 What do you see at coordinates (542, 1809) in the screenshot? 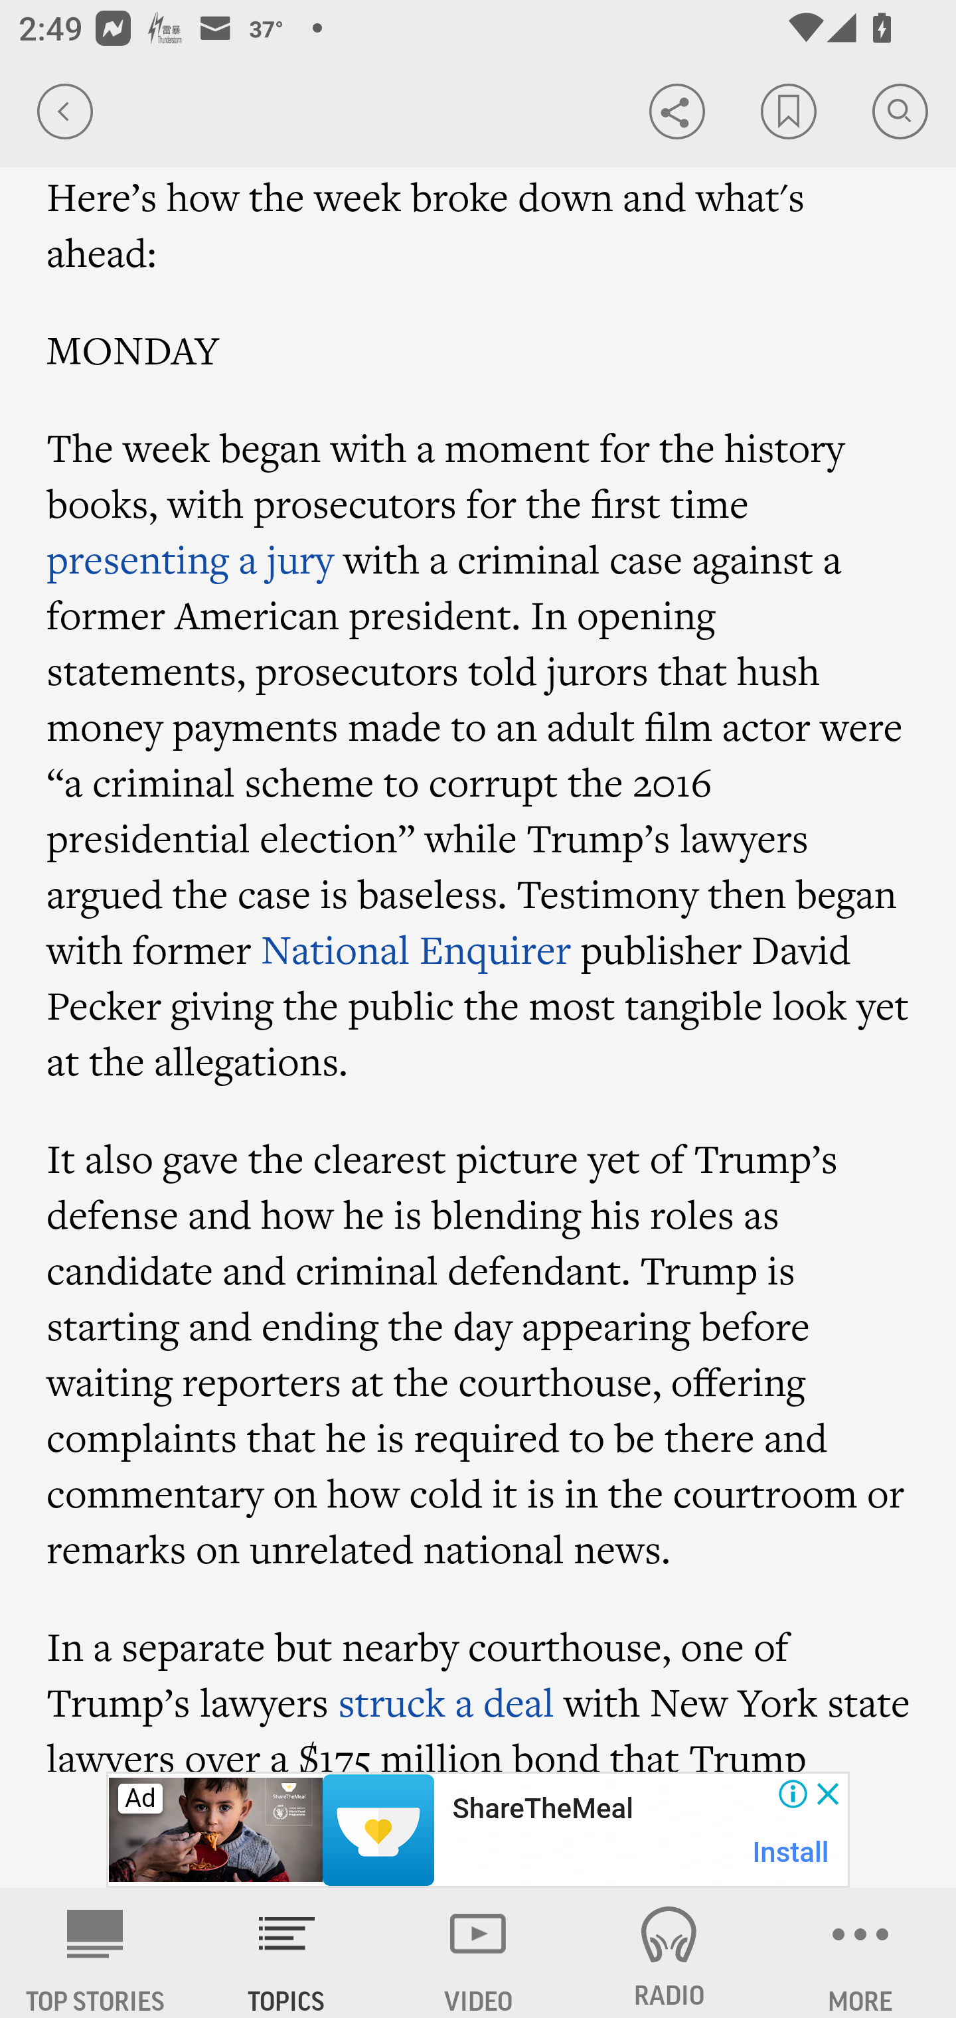
I see `ShareTheMeal` at bounding box center [542, 1809].